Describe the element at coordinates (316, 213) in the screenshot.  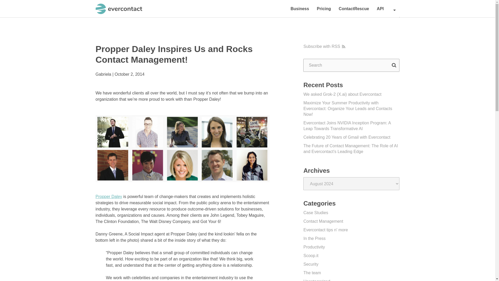
I see `Case Studies` at that location.